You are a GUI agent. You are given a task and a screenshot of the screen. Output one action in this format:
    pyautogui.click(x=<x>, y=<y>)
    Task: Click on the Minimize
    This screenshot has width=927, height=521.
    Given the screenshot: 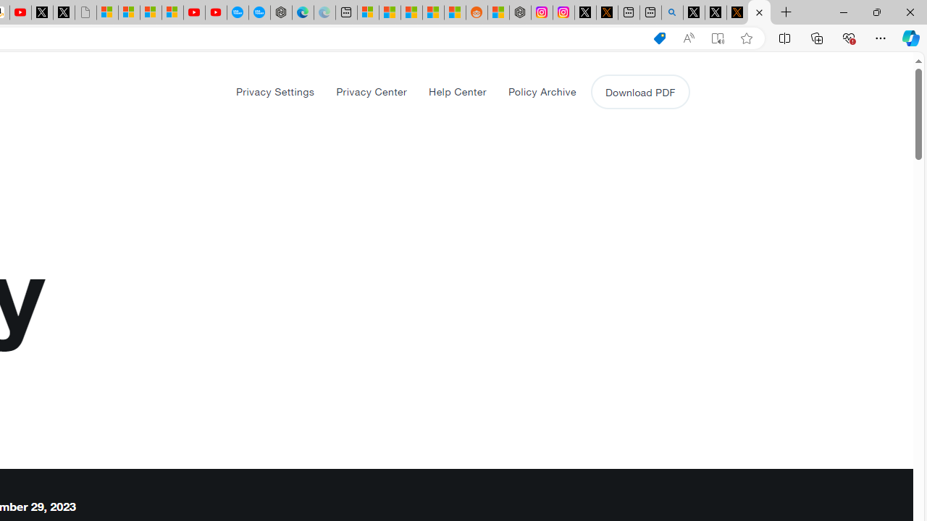 What is the action you would take?
    pyautogui.click(x=843, y=12)
    